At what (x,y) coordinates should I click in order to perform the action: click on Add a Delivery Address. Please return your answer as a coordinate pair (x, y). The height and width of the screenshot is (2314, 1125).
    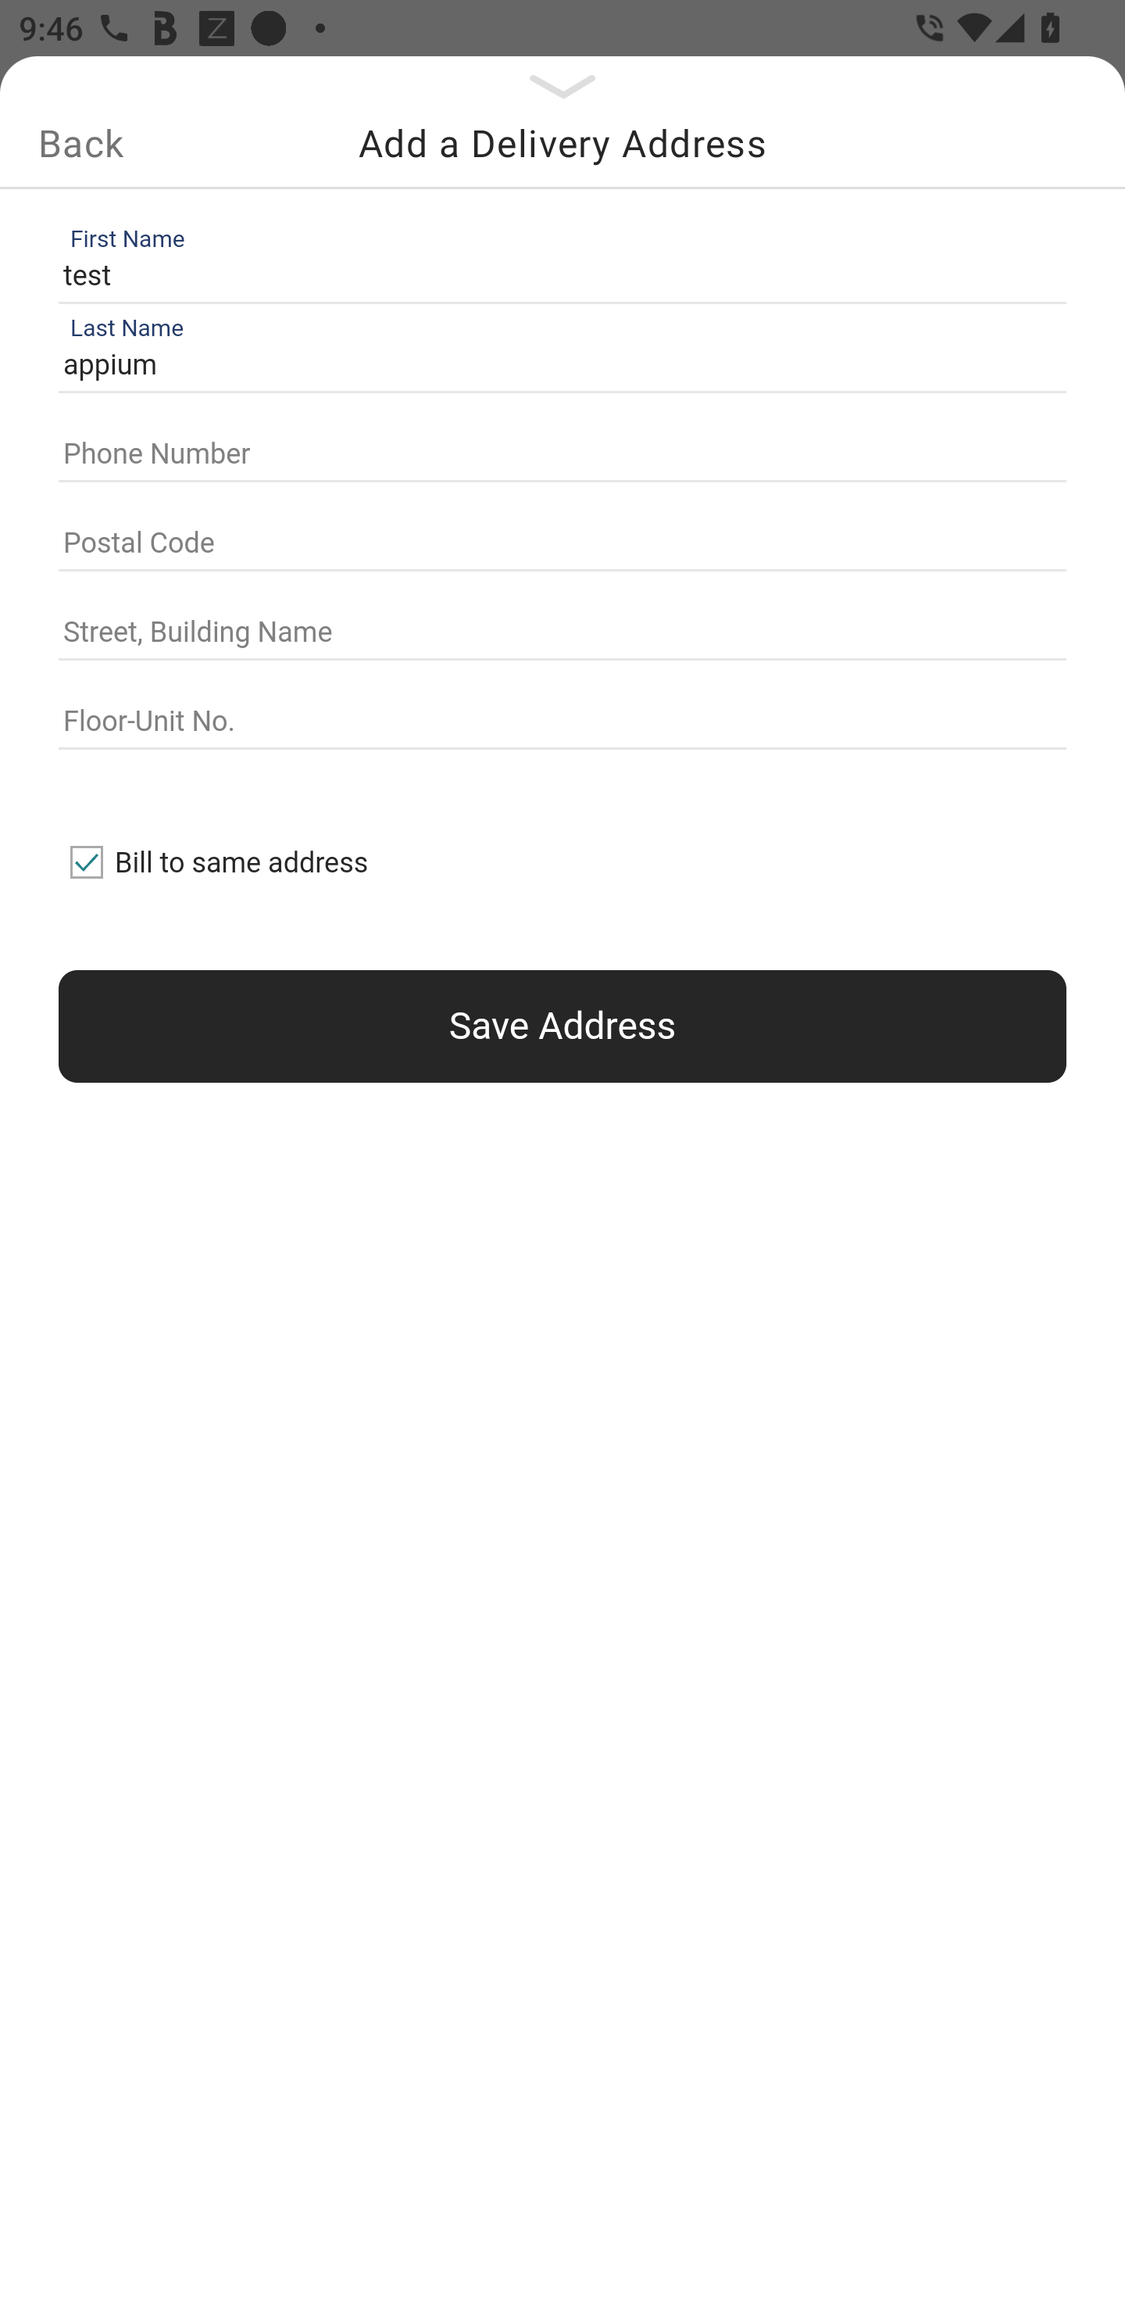
    Looking at the image, I should click on (562, 143).